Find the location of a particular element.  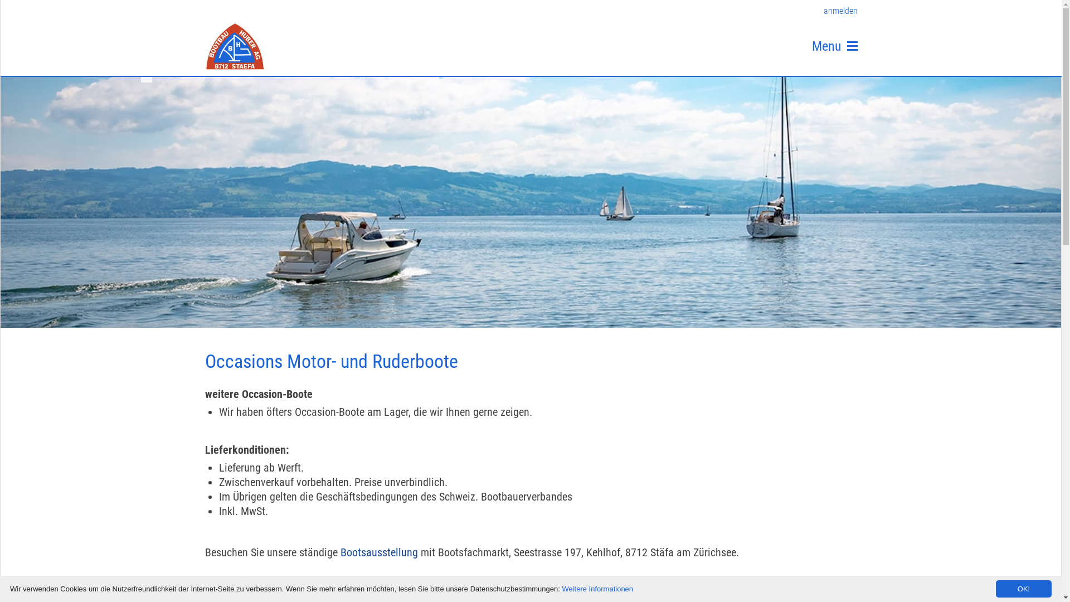

Bootsausstellung is located at coordinates (379, 552).